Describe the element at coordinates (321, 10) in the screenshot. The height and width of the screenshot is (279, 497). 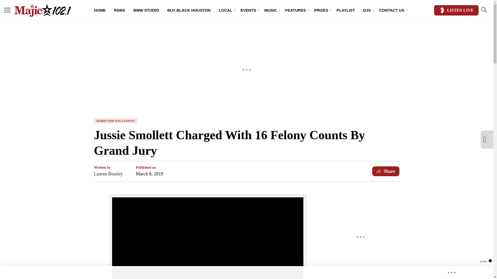
I see `PRIZES` at that location.